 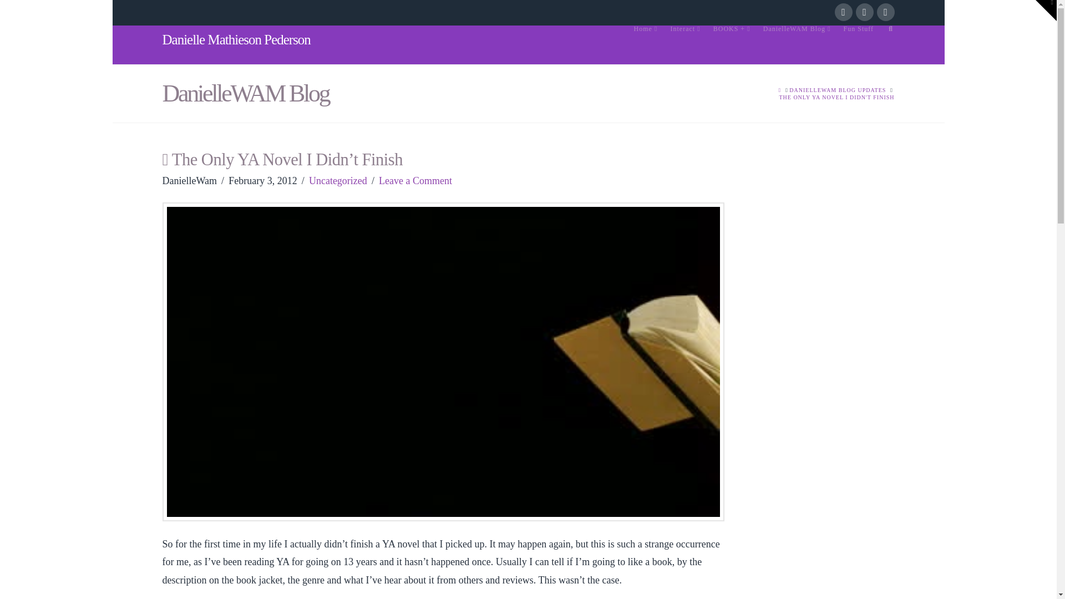 I want to click on LinkedIn, so click(x=864, y=12).